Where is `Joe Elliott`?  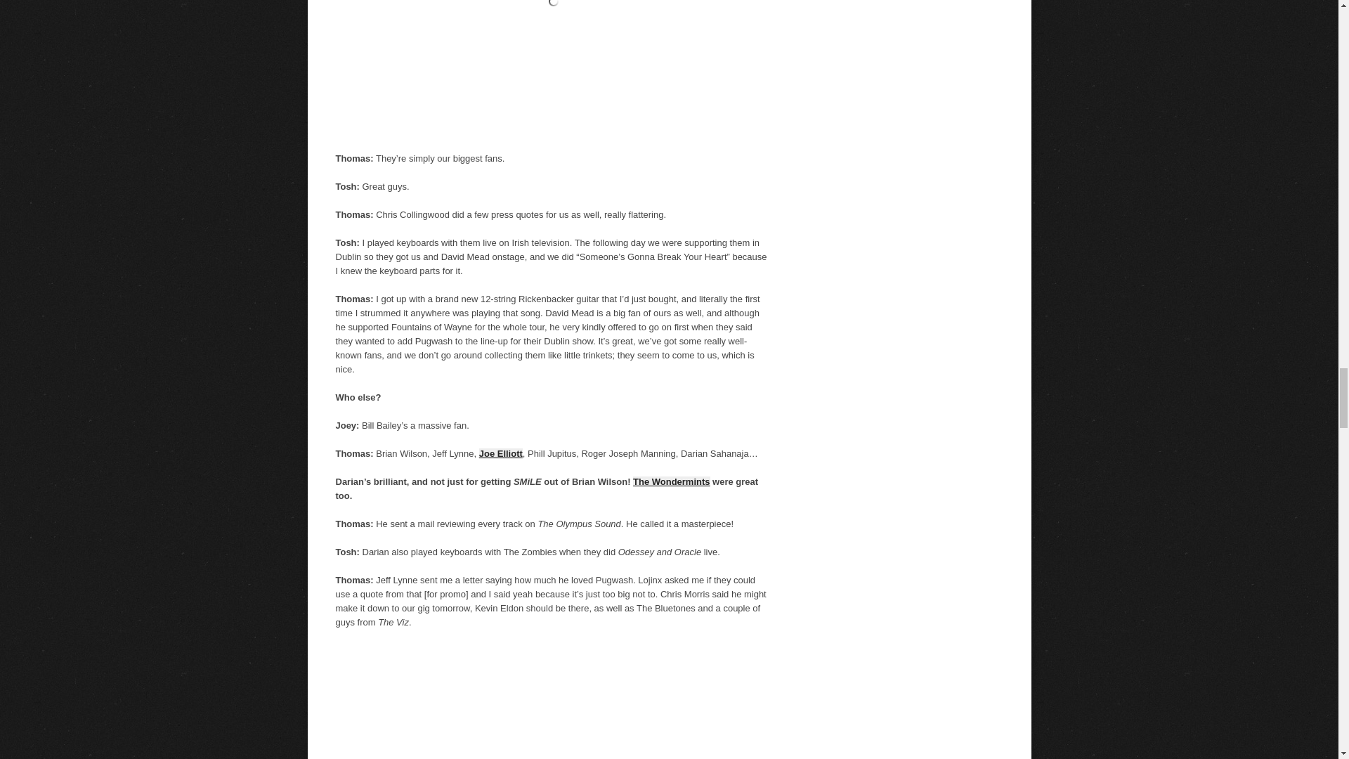 Joe Elliott is located at coordinates (500, 454).